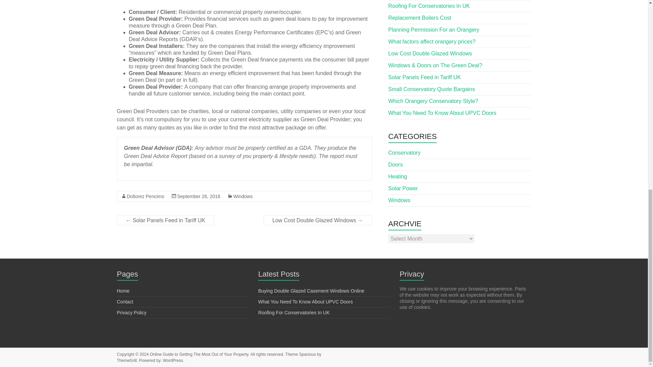  What do you see at coordinates (294, 312) in the screenshot?
I see `Roofing For Conservatories In UK` at bounding box center [294, 312].